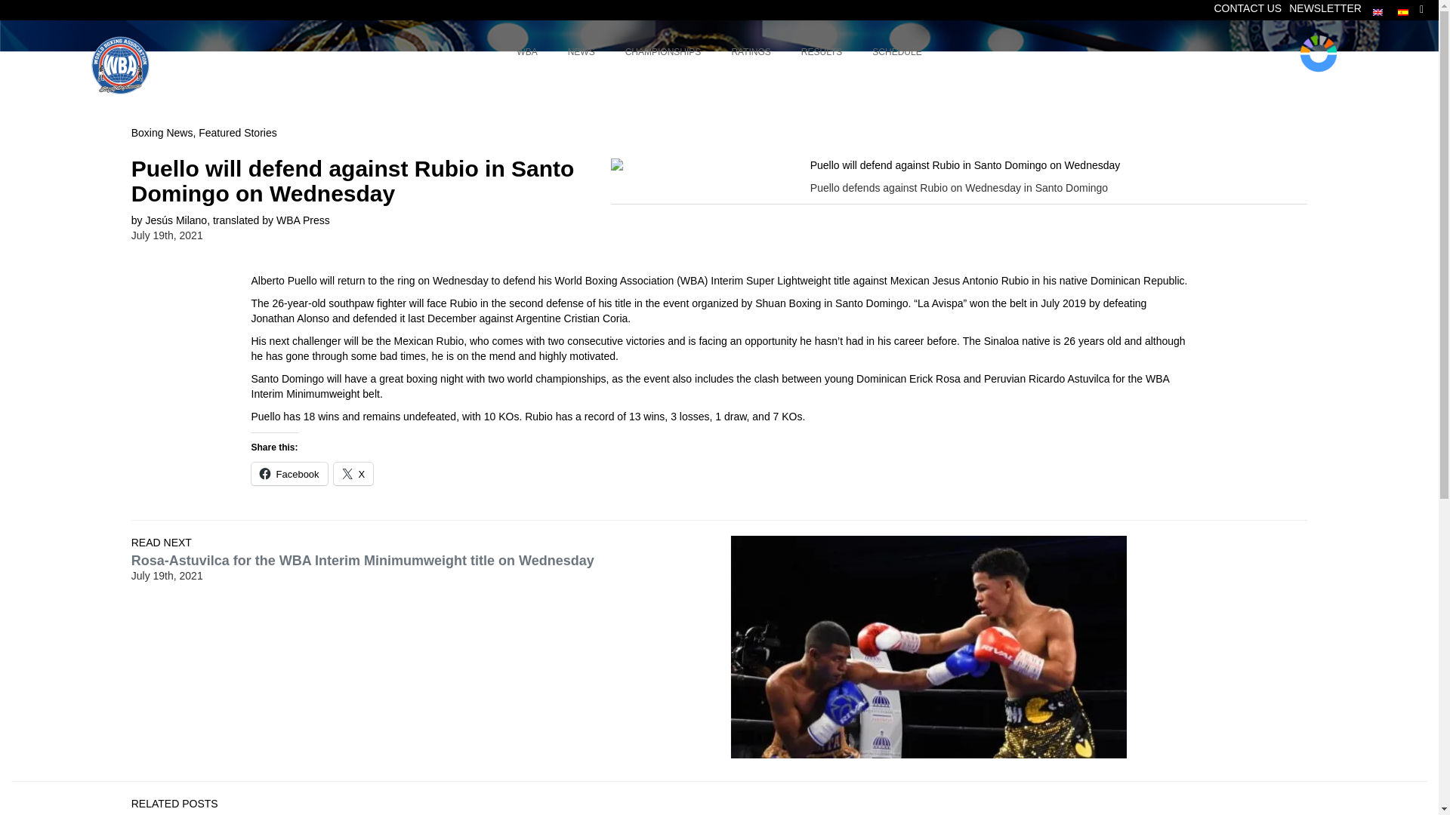 The image size is (1450, 815). What do you see at coordinates (719, 53) in the screenshot?
I see `CONTACT US` at bounding box center [719, 53].